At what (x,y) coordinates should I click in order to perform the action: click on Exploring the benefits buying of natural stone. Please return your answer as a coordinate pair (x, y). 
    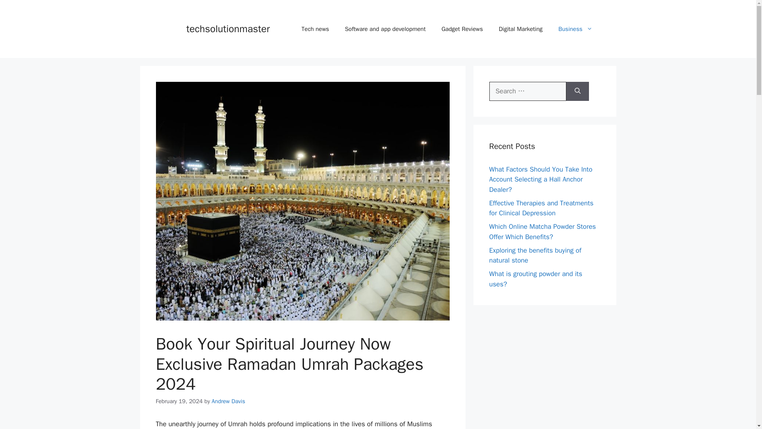
    Looking at the image, I should click on (535, 255).